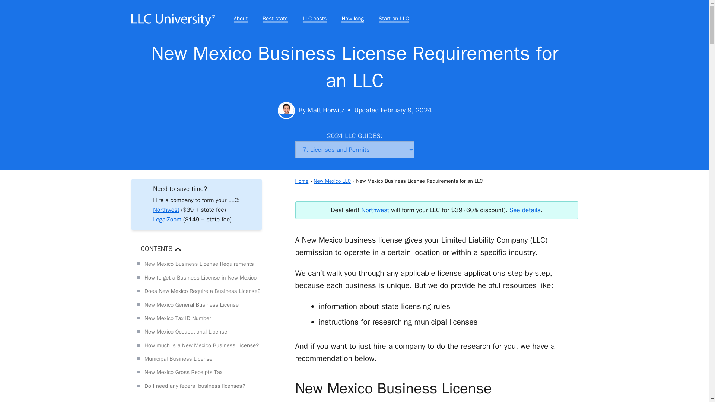 The width and height of the screenshot is (715, 402). I want to click on How much is a New Mexico Business License?, so click(201, 345).